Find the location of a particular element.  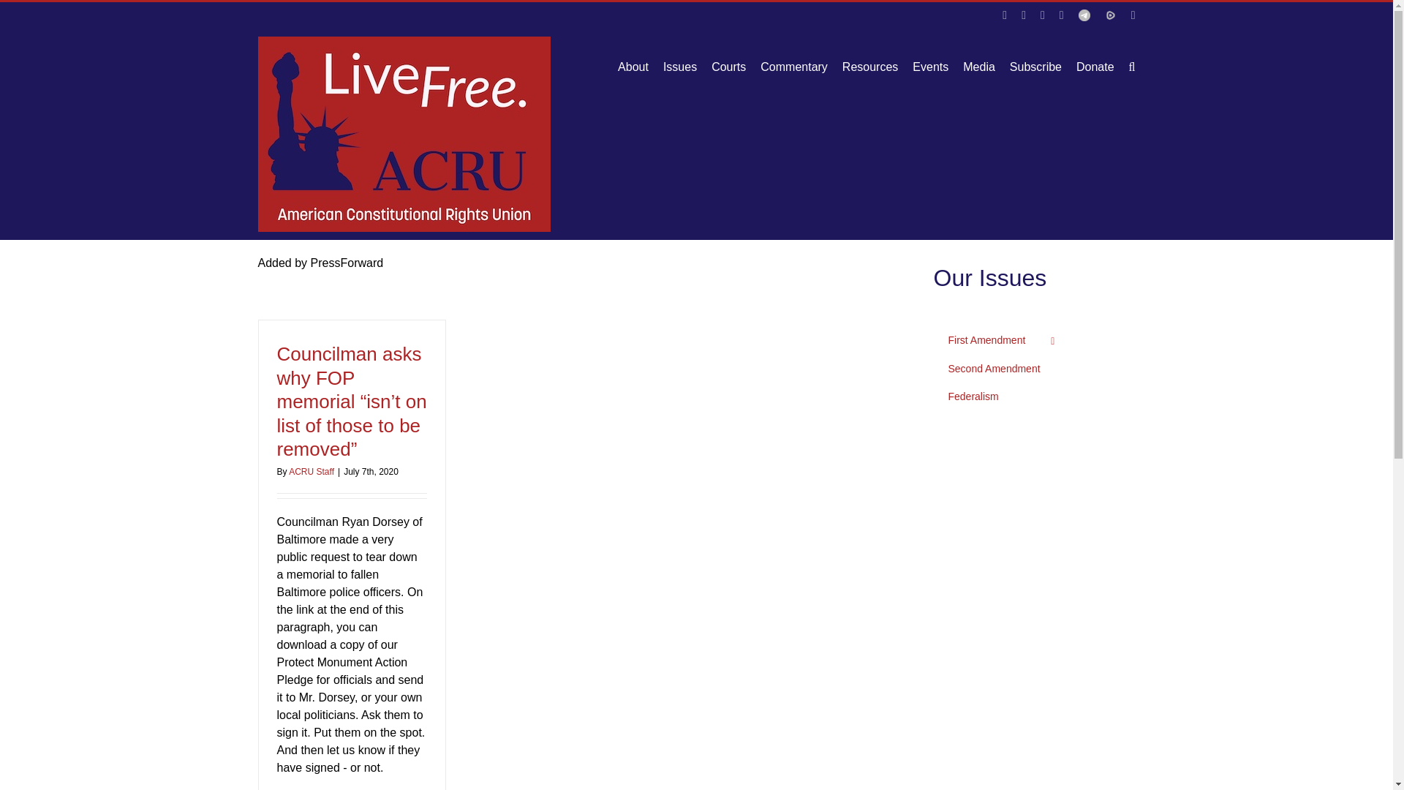

Telegram is located at coordinates (1084, 15).